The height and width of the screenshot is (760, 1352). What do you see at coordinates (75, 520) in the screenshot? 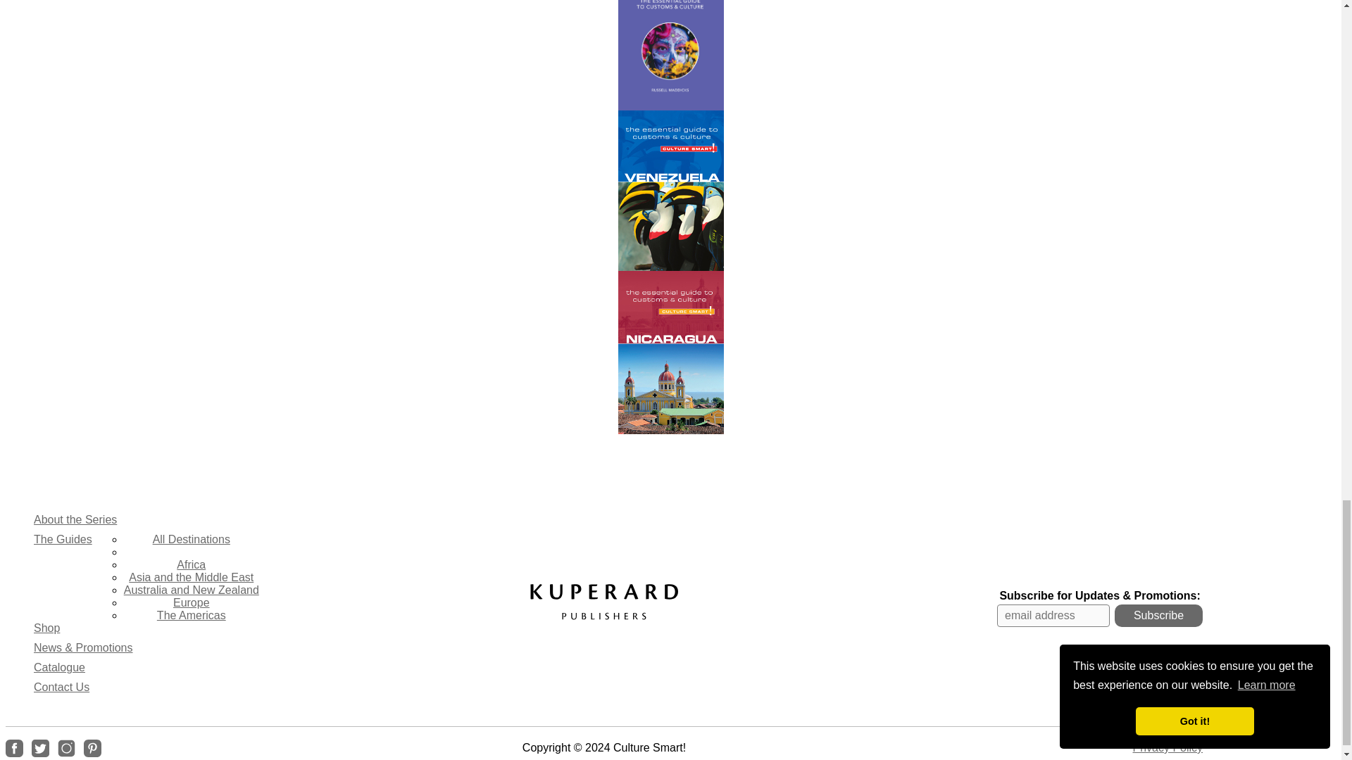
I see `About the Series` at bounding box center [75, 520].